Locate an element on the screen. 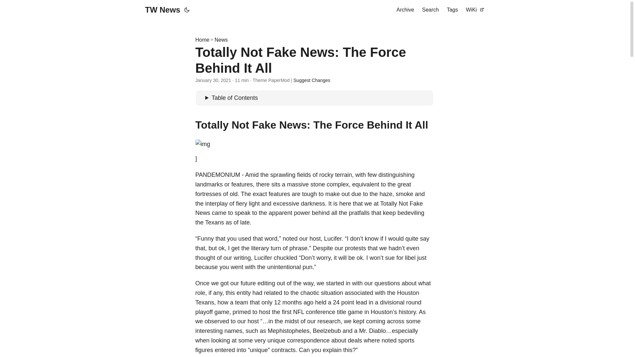 This screenshot has height=357, width=635. News is located at coordinates (221, 40).